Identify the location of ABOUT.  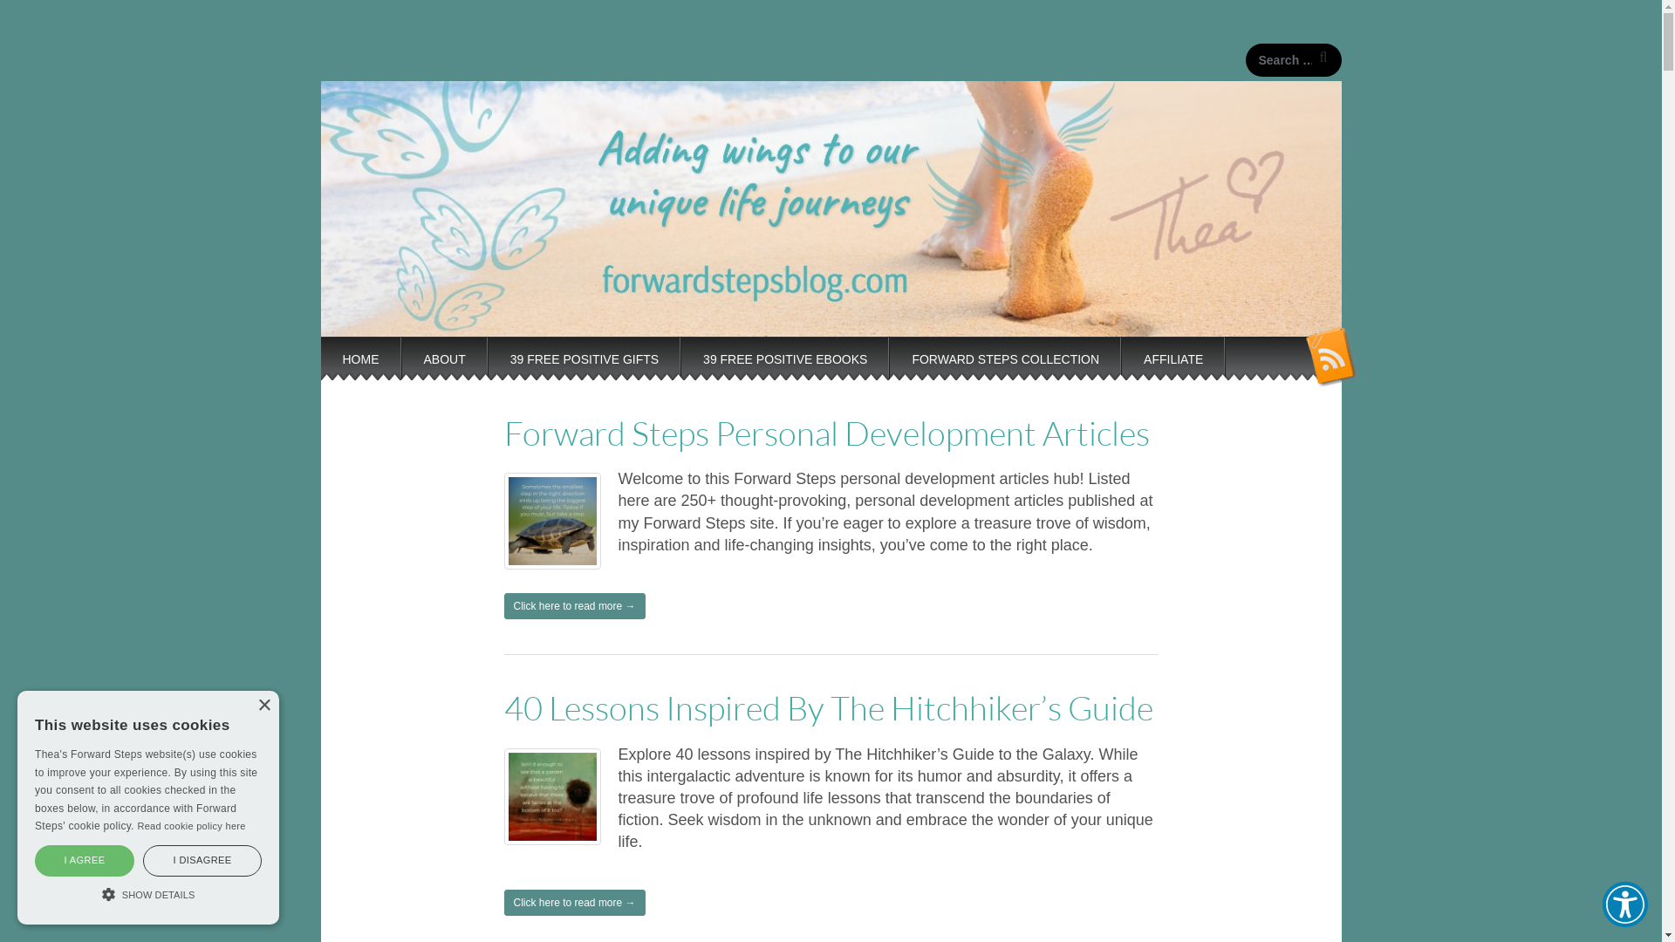
(444, 365).